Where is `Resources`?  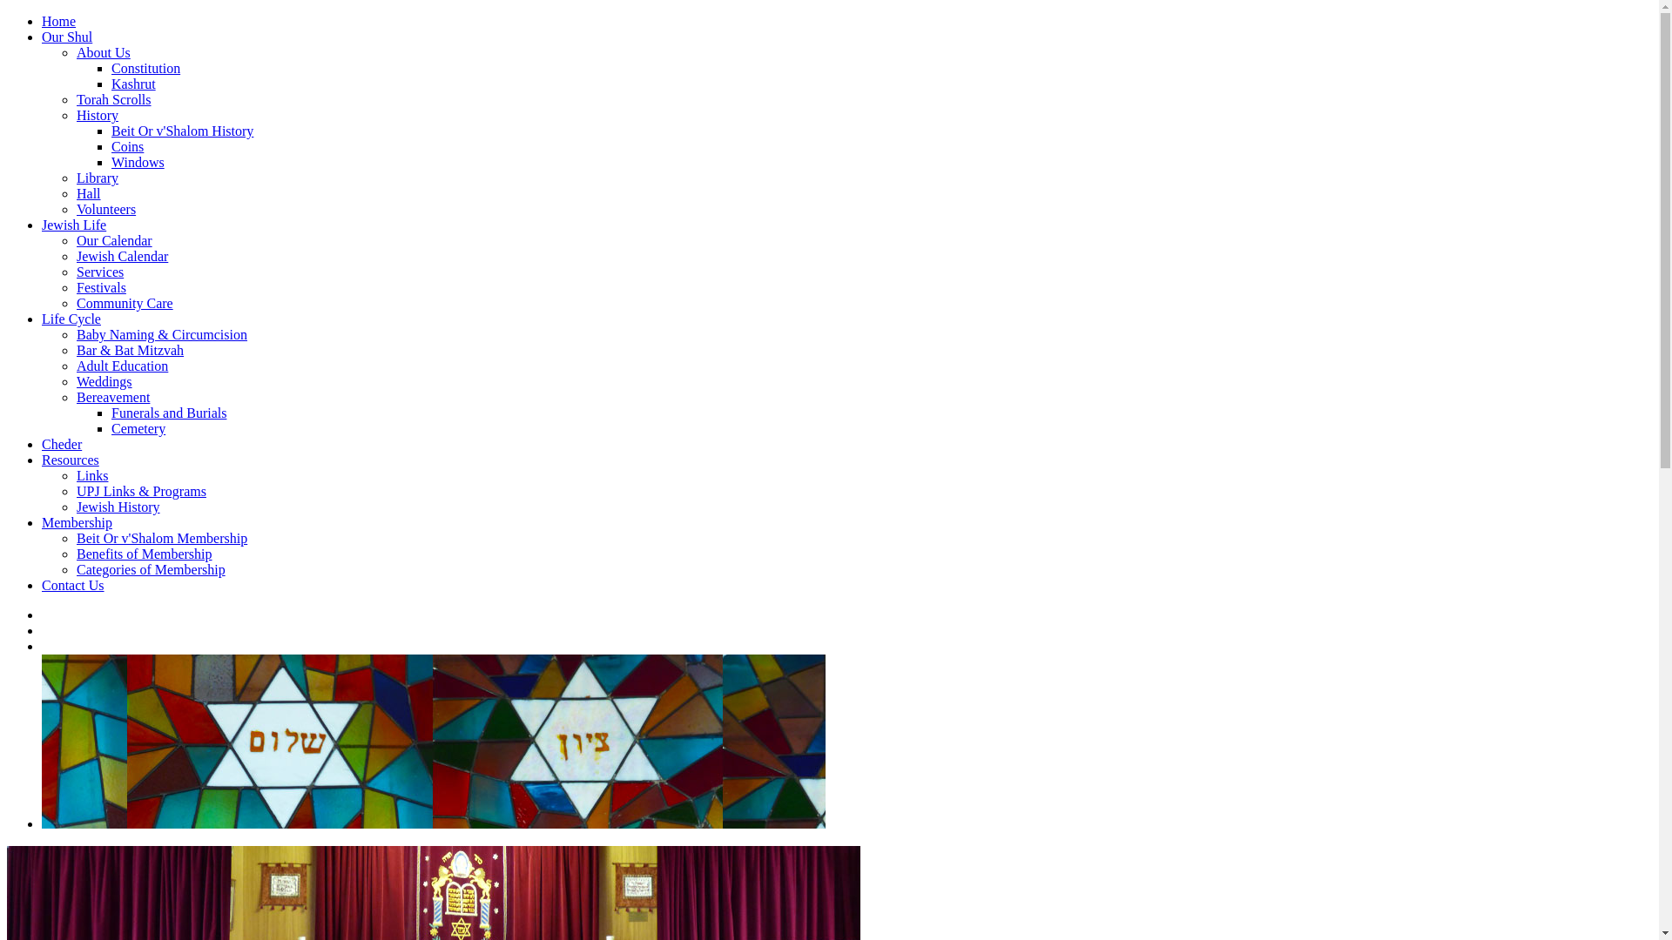
Resources is located at coordinates (71, 460).